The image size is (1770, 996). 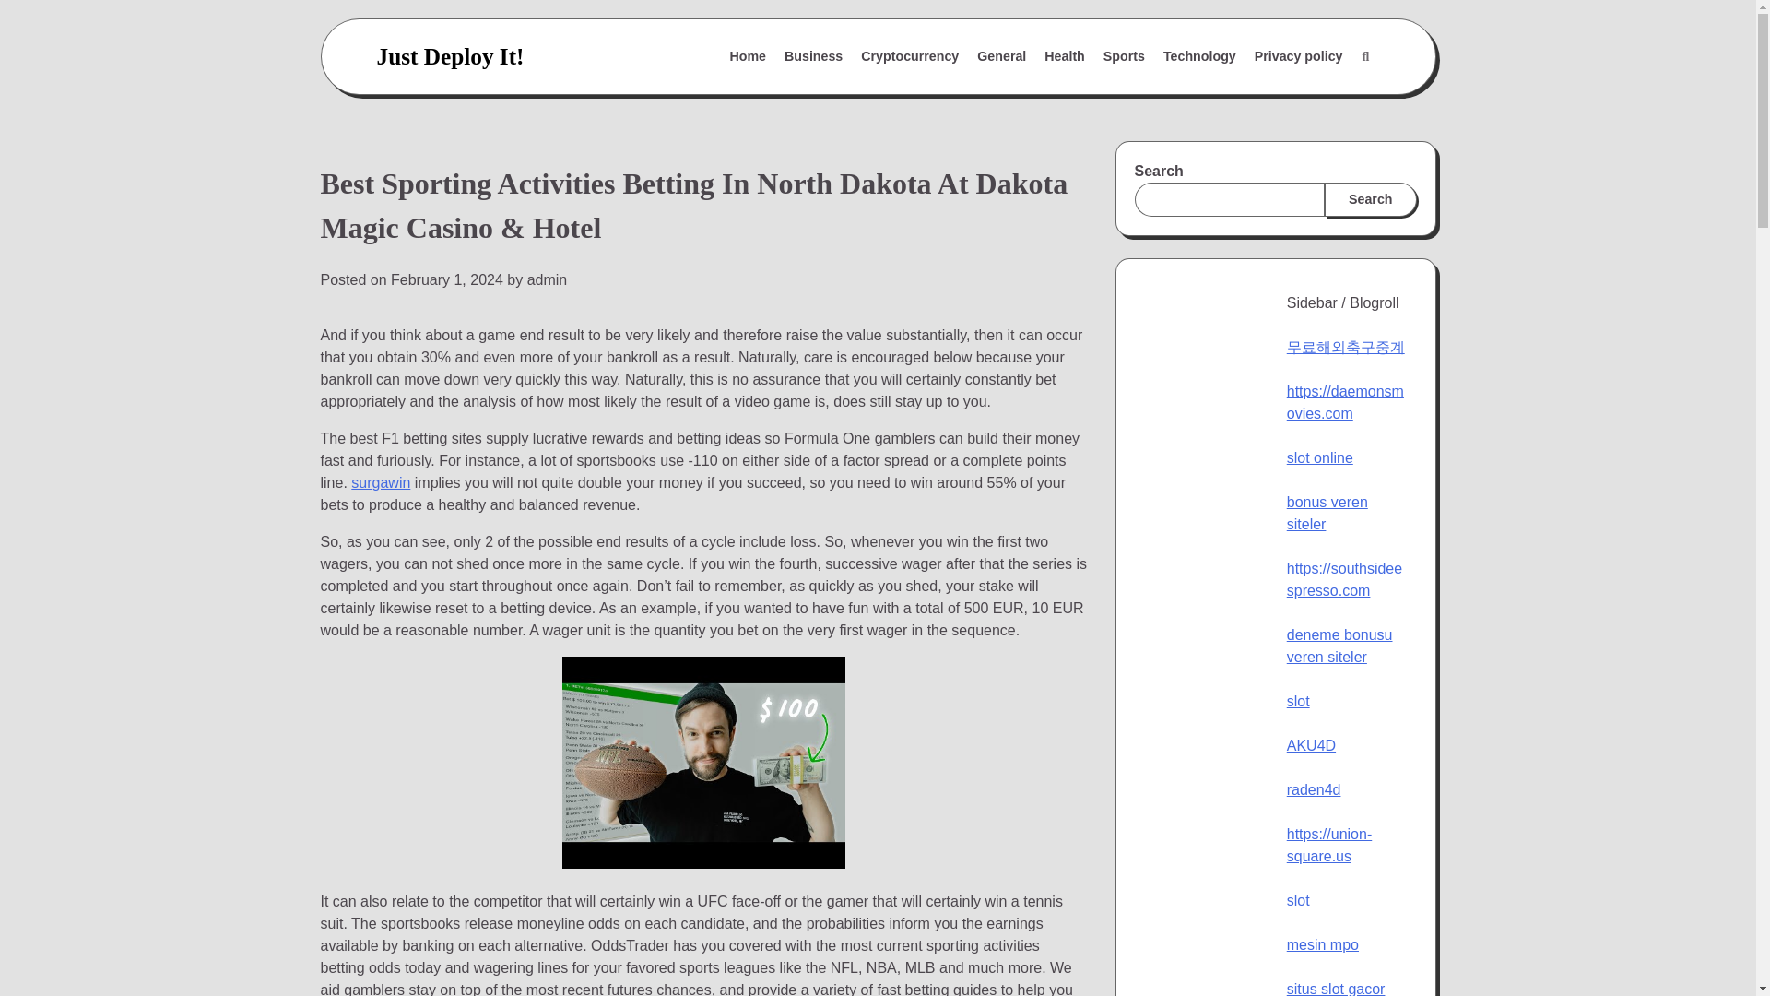 I want to click on Just Deploy It!, so click(x=450, y=55).